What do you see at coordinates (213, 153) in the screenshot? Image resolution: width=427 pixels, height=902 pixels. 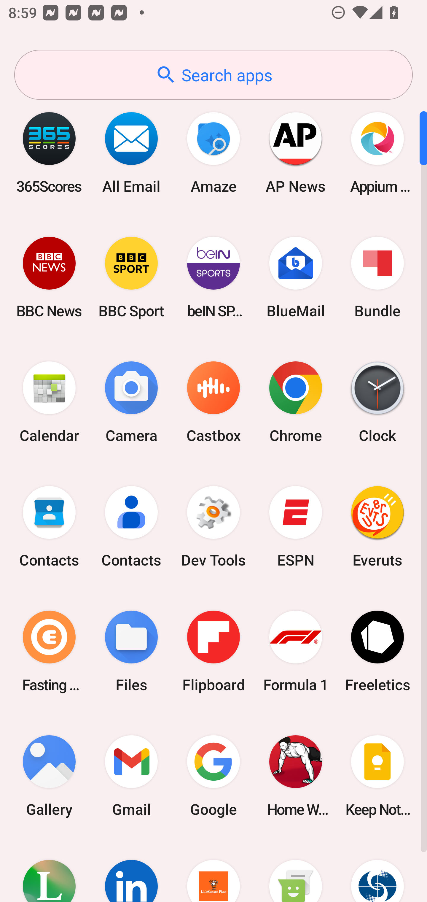 I see `Amaze` at bounding box center [213, 153].